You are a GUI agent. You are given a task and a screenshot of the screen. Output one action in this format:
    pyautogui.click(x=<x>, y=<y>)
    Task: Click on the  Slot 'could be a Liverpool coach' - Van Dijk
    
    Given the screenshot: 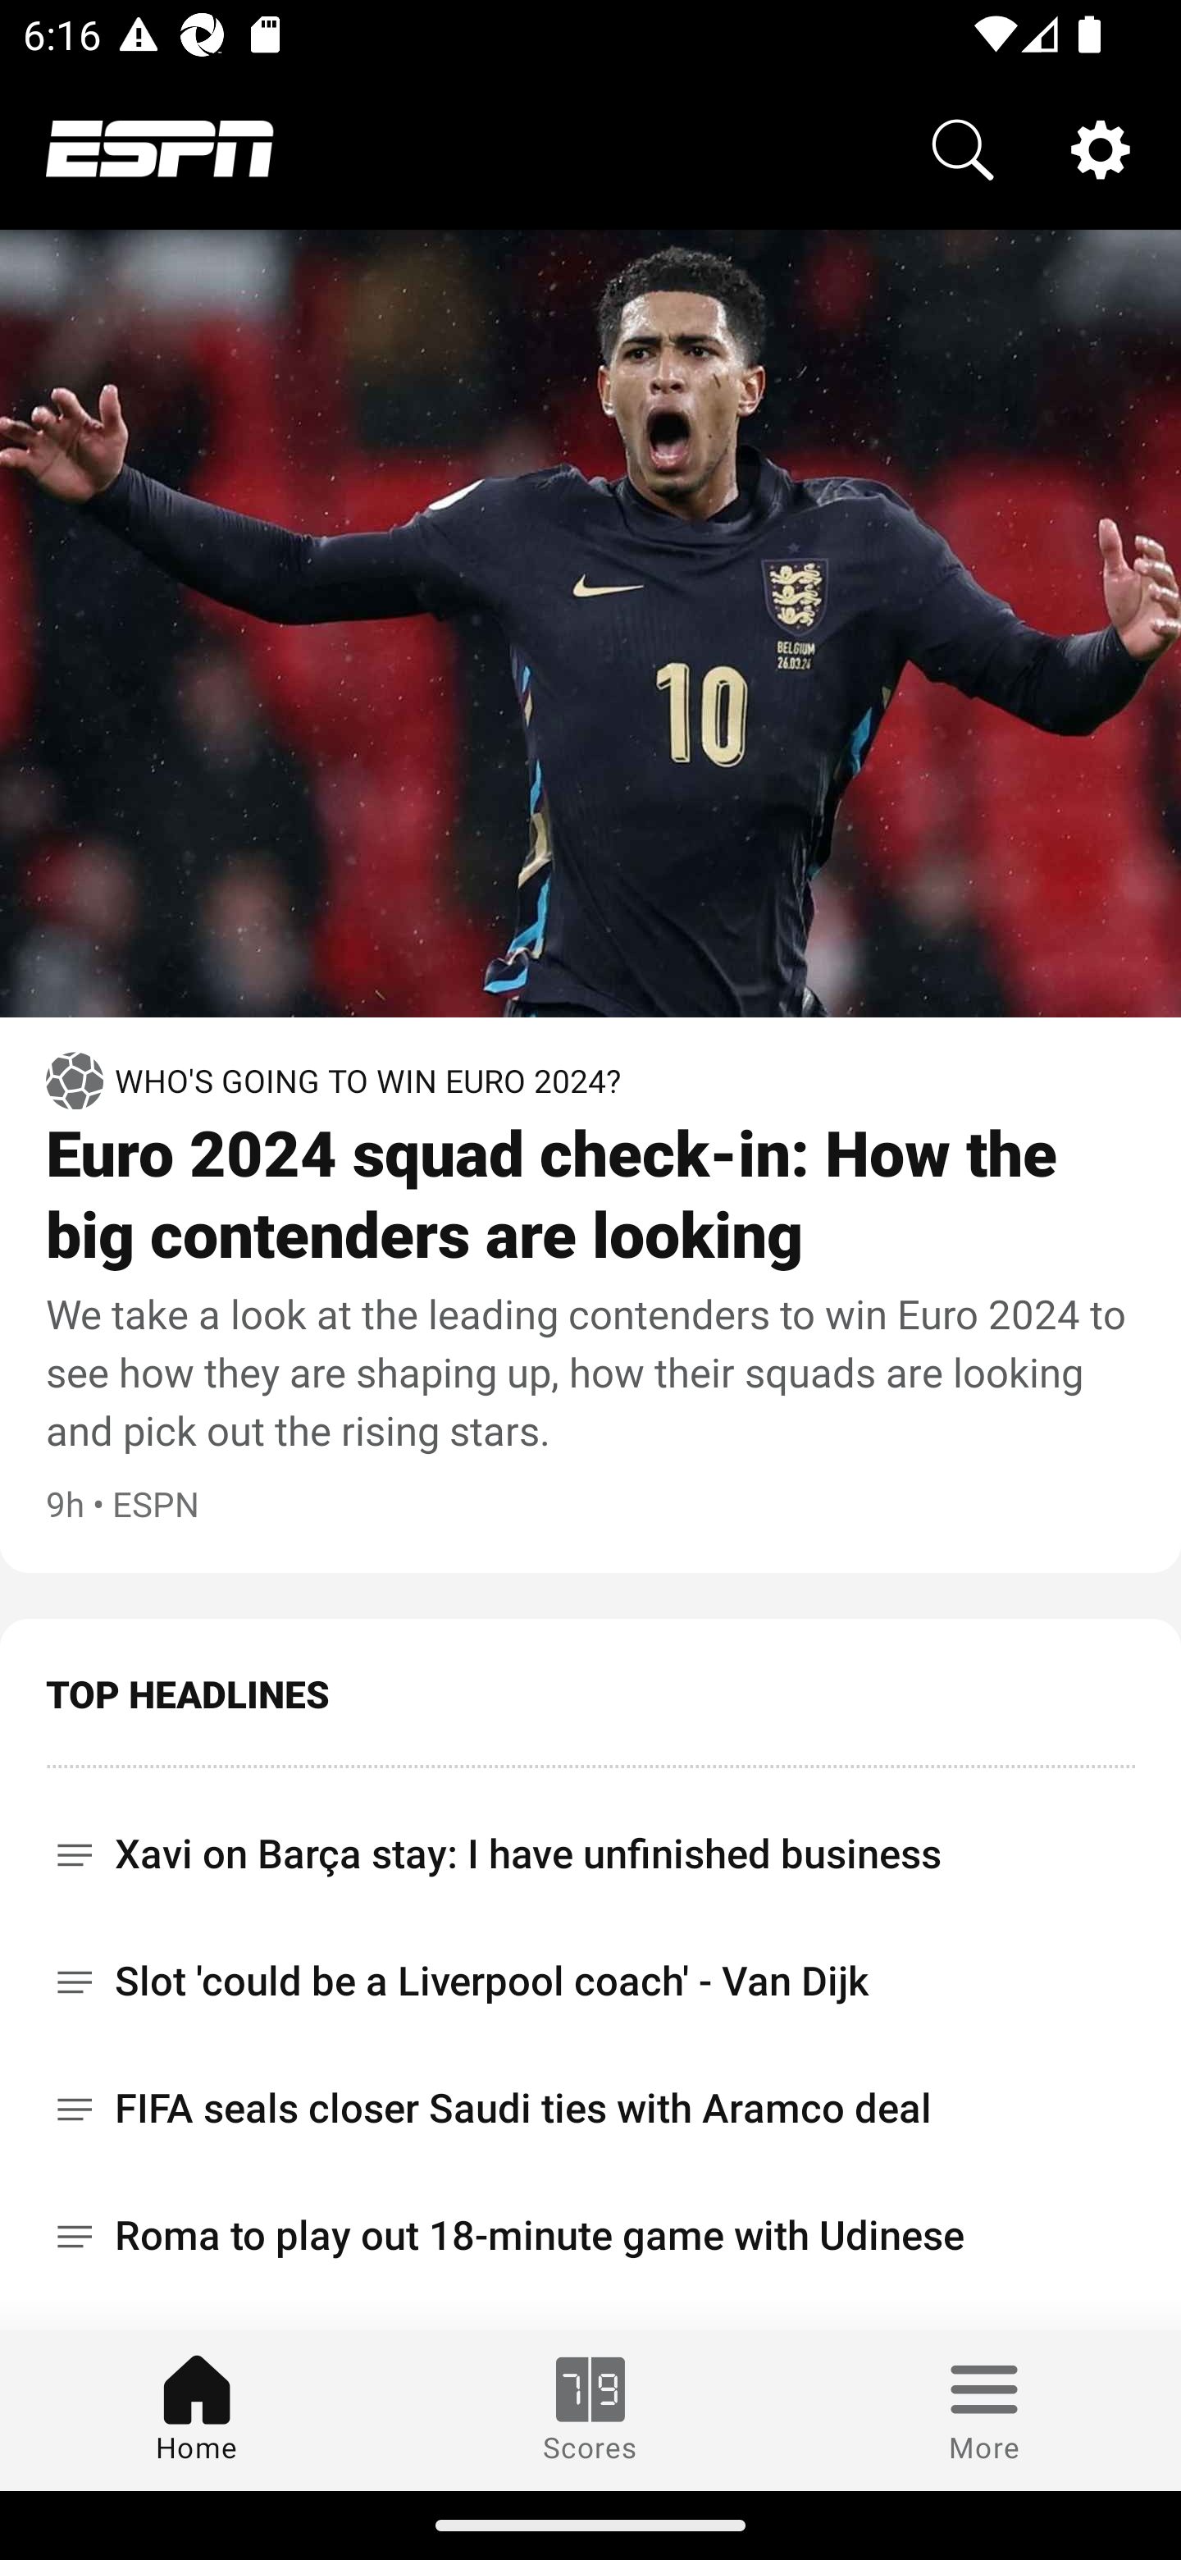 What is the action you would take?
    pyautogui.click(x=590, y=1981)
    